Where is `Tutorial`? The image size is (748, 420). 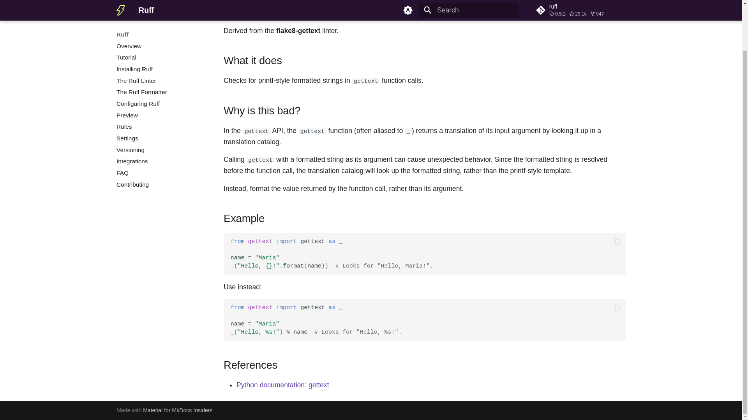
Tutorial is located at coordinates (161, 19).